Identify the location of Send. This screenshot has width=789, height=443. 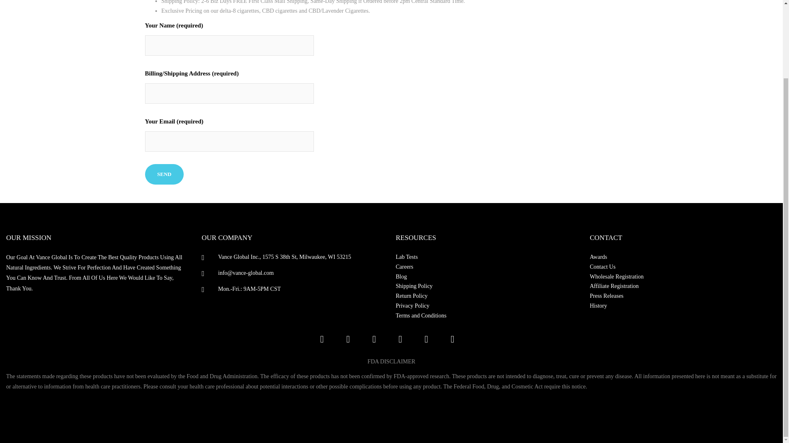
(164, 174).